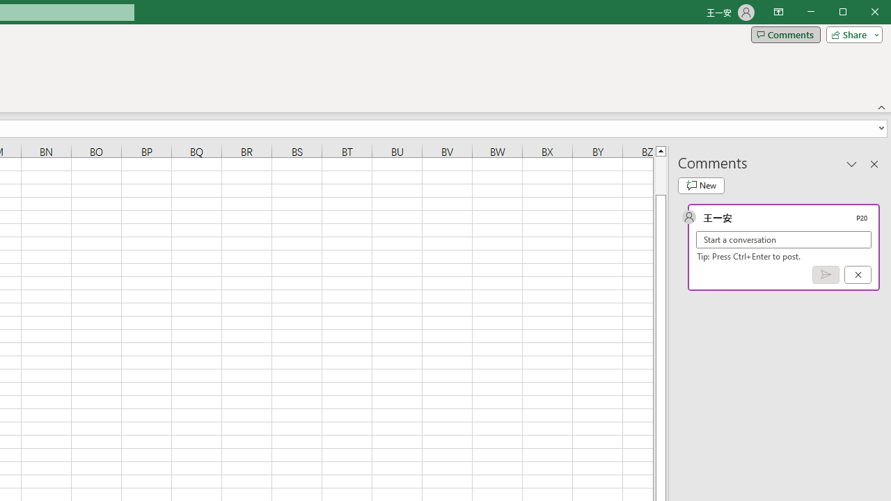  What do you see at coordinates (701, 185) in the screenshot?
I see `New comment` at bounding box center [701, 185].